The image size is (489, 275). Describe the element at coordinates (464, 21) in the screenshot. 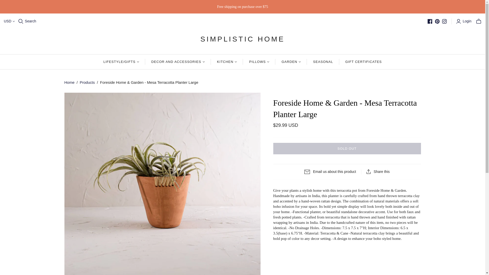

I see `Login` at that location.